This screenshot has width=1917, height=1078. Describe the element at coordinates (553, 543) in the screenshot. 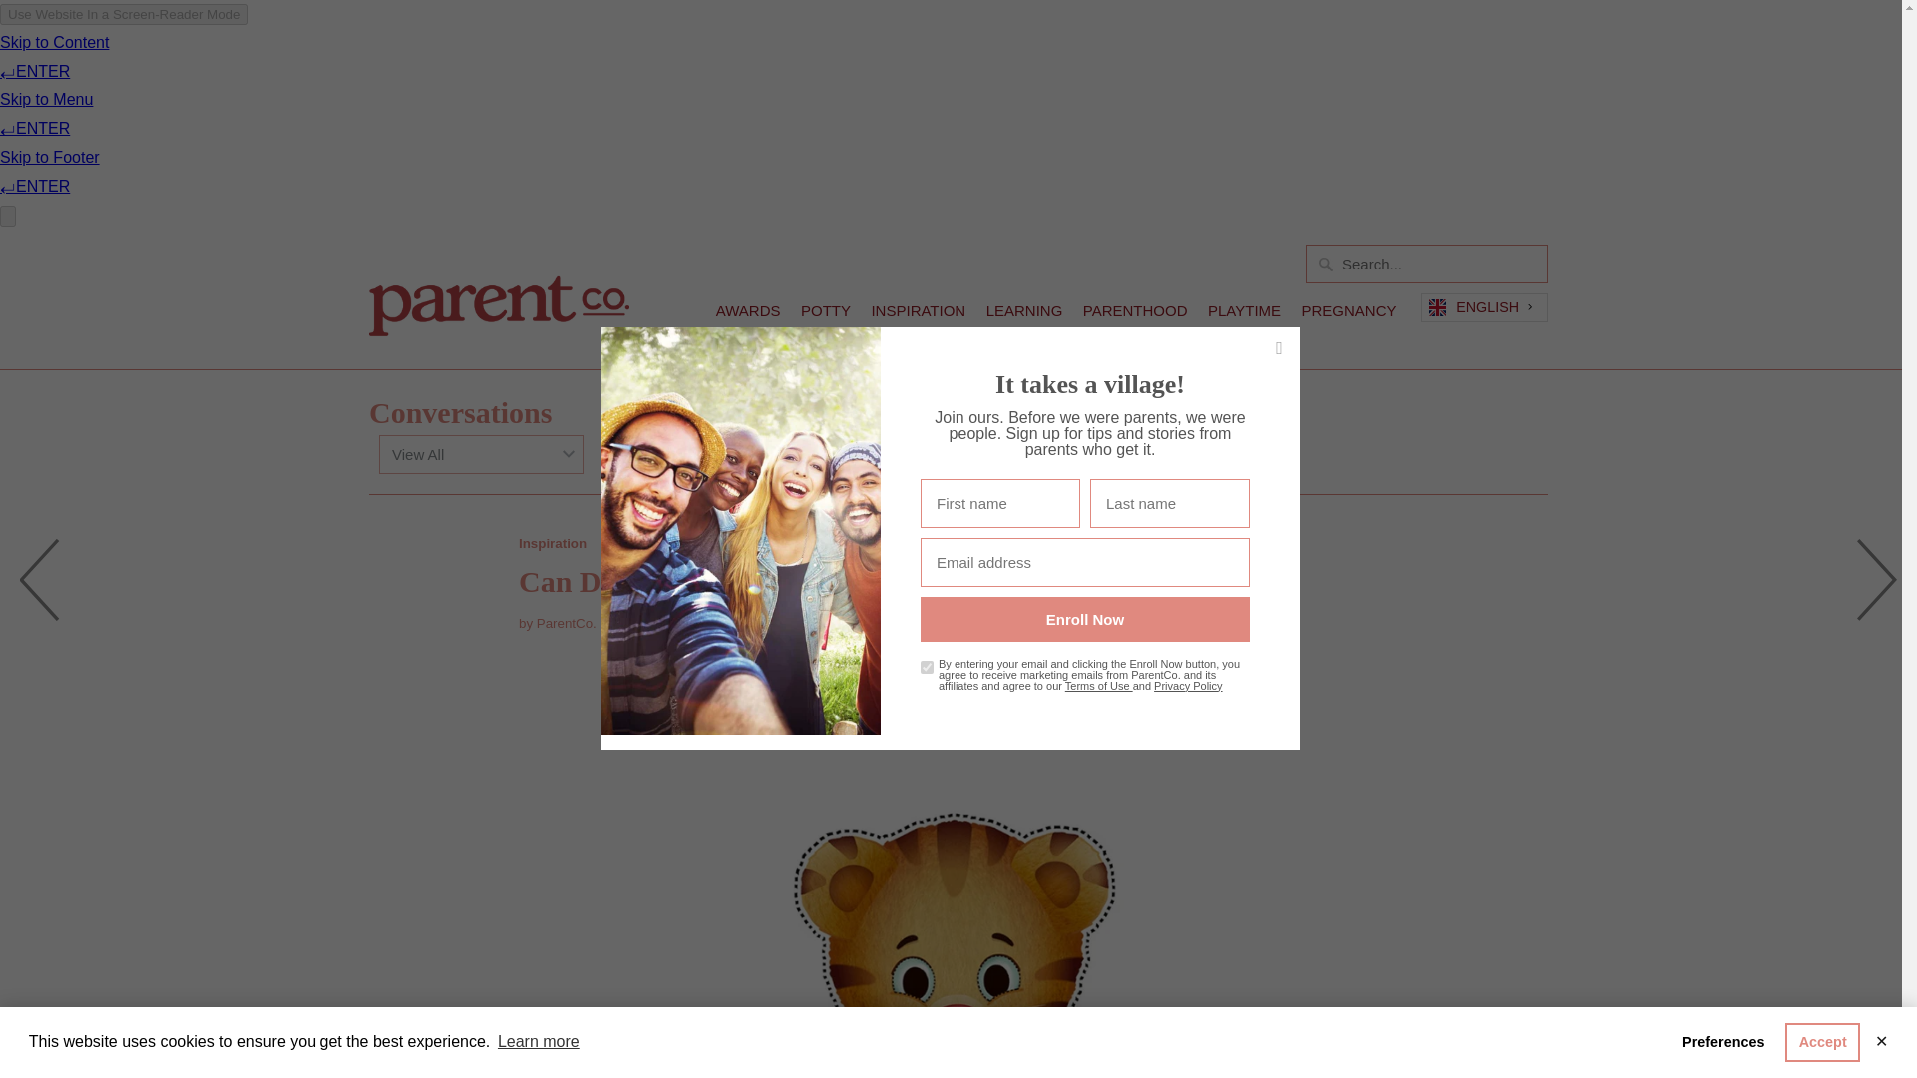

I see `Conversations tagged Inspiration` at that location.